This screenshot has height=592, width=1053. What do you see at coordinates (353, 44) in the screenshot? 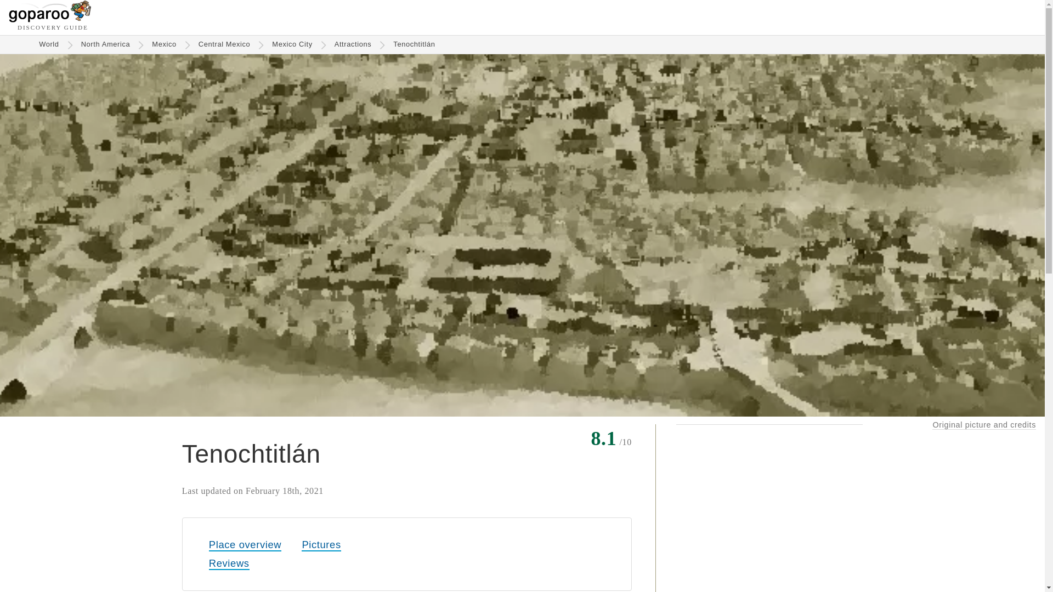
I see `Attractions` at bounding box center [353, 44].